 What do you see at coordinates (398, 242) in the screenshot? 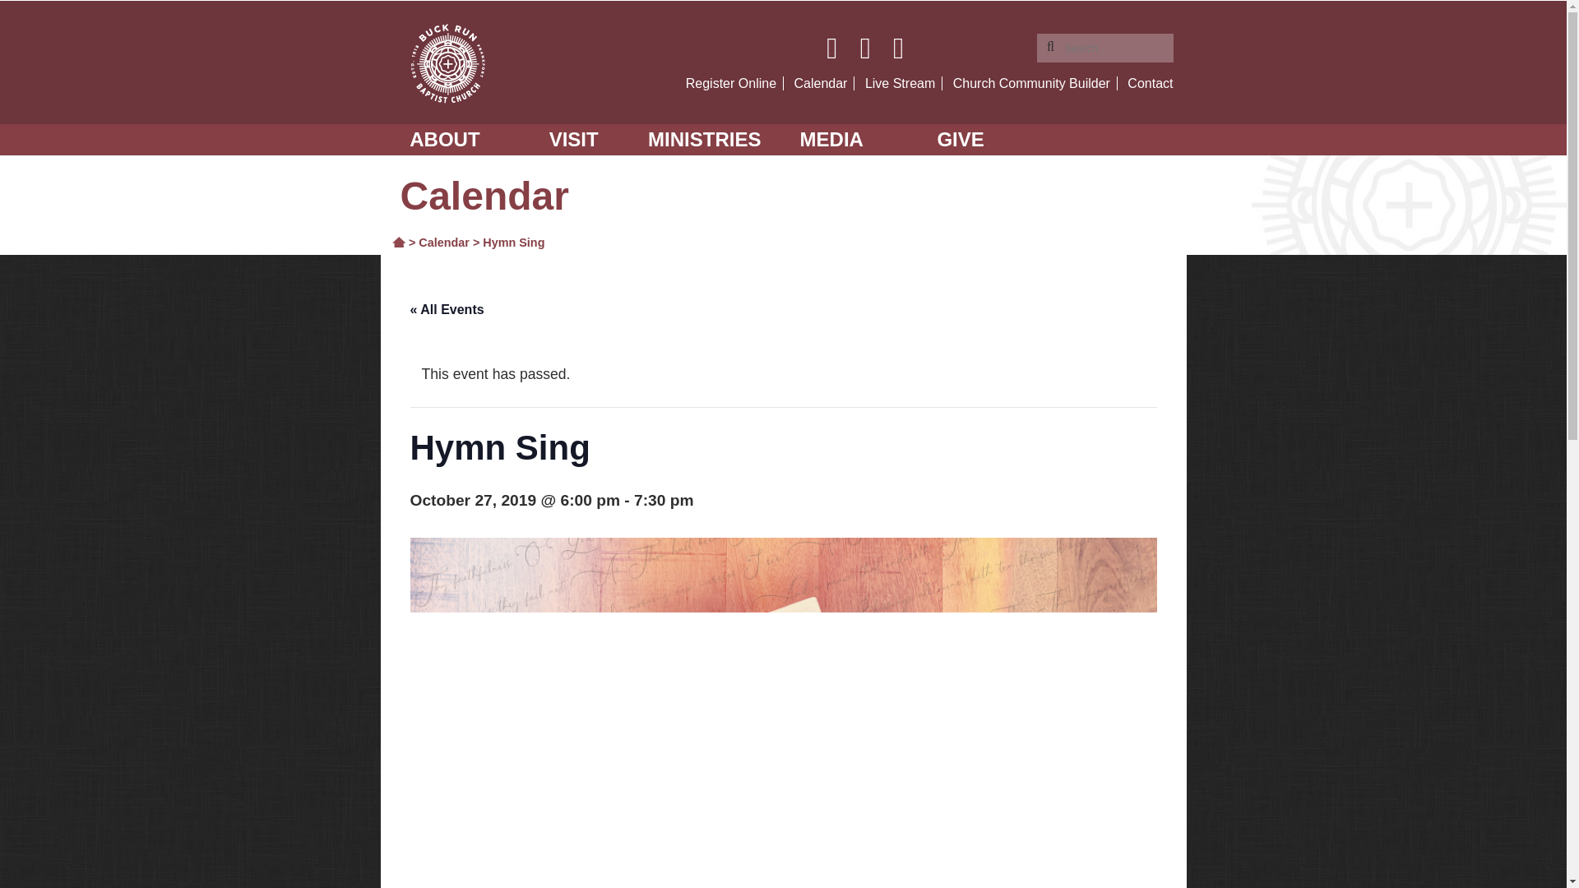
I see `Go to Buck Run Baptist Church.` at bounding box center [398, 242].